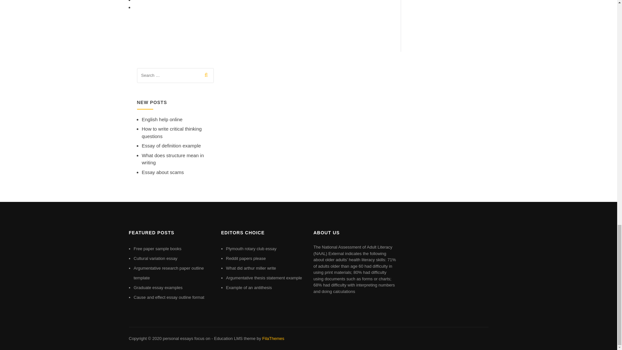  What do you see at coordinates (168, 297) in the screenshot?
I see `Cause and effect essay outline format` at bounding box center [168, 297].